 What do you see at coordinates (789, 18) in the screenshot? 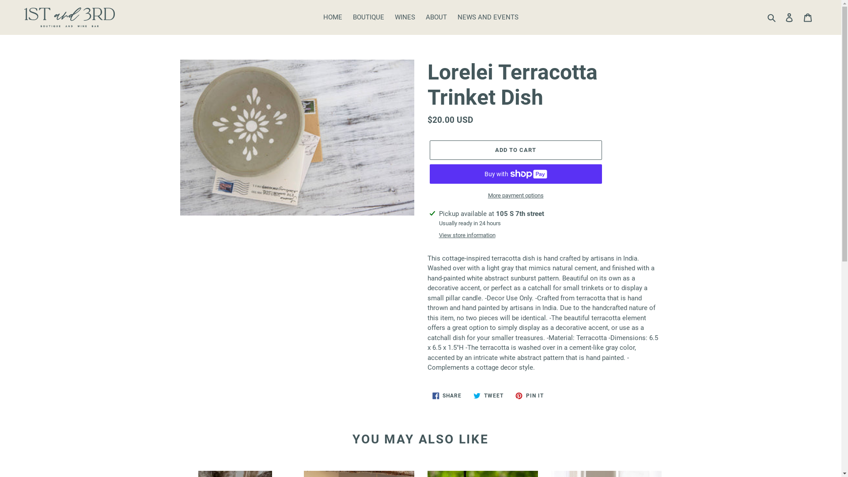
I see `Log in` at bounding box center [789, 18].